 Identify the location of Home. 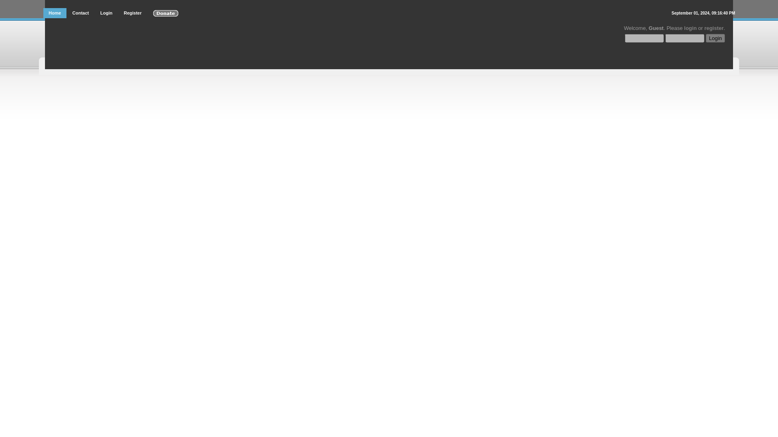
(55, 13).